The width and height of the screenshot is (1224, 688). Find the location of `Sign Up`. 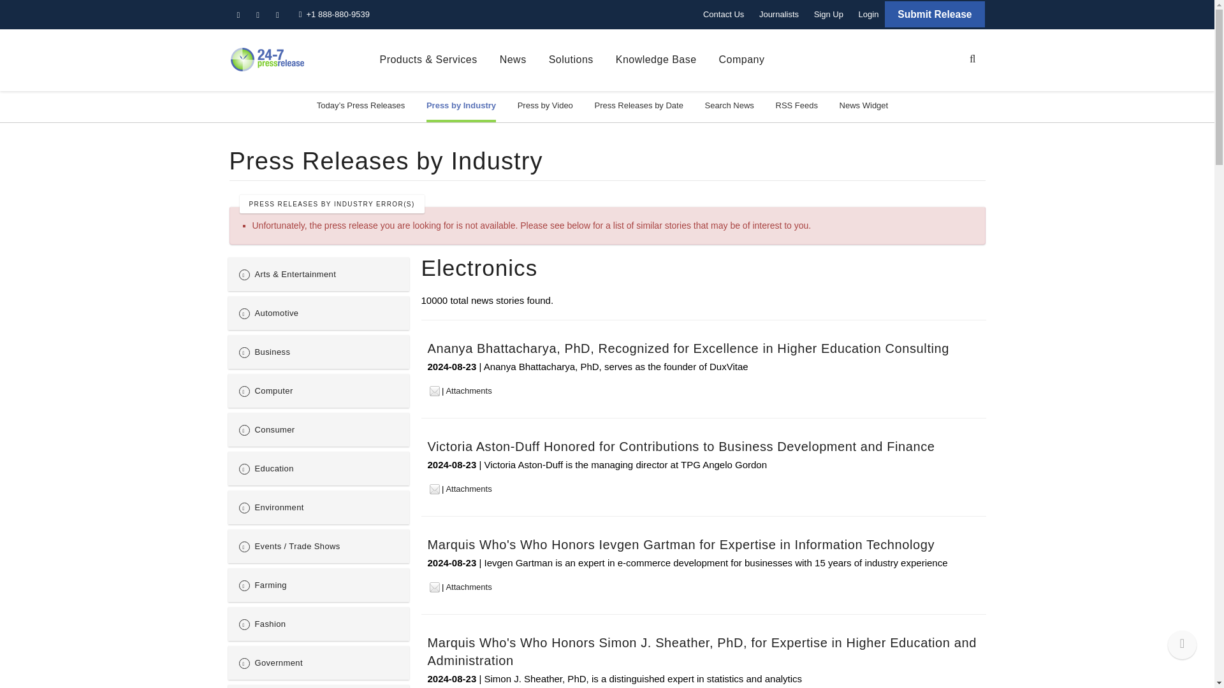

Sign Up is located at coordinates (829, 14).